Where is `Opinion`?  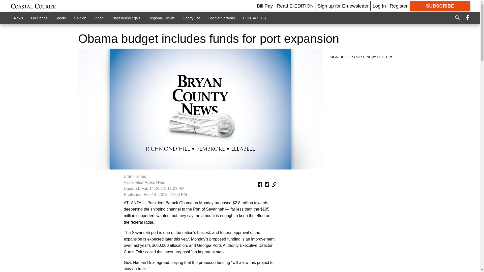 Opinion is located at coordinates (80, 18).